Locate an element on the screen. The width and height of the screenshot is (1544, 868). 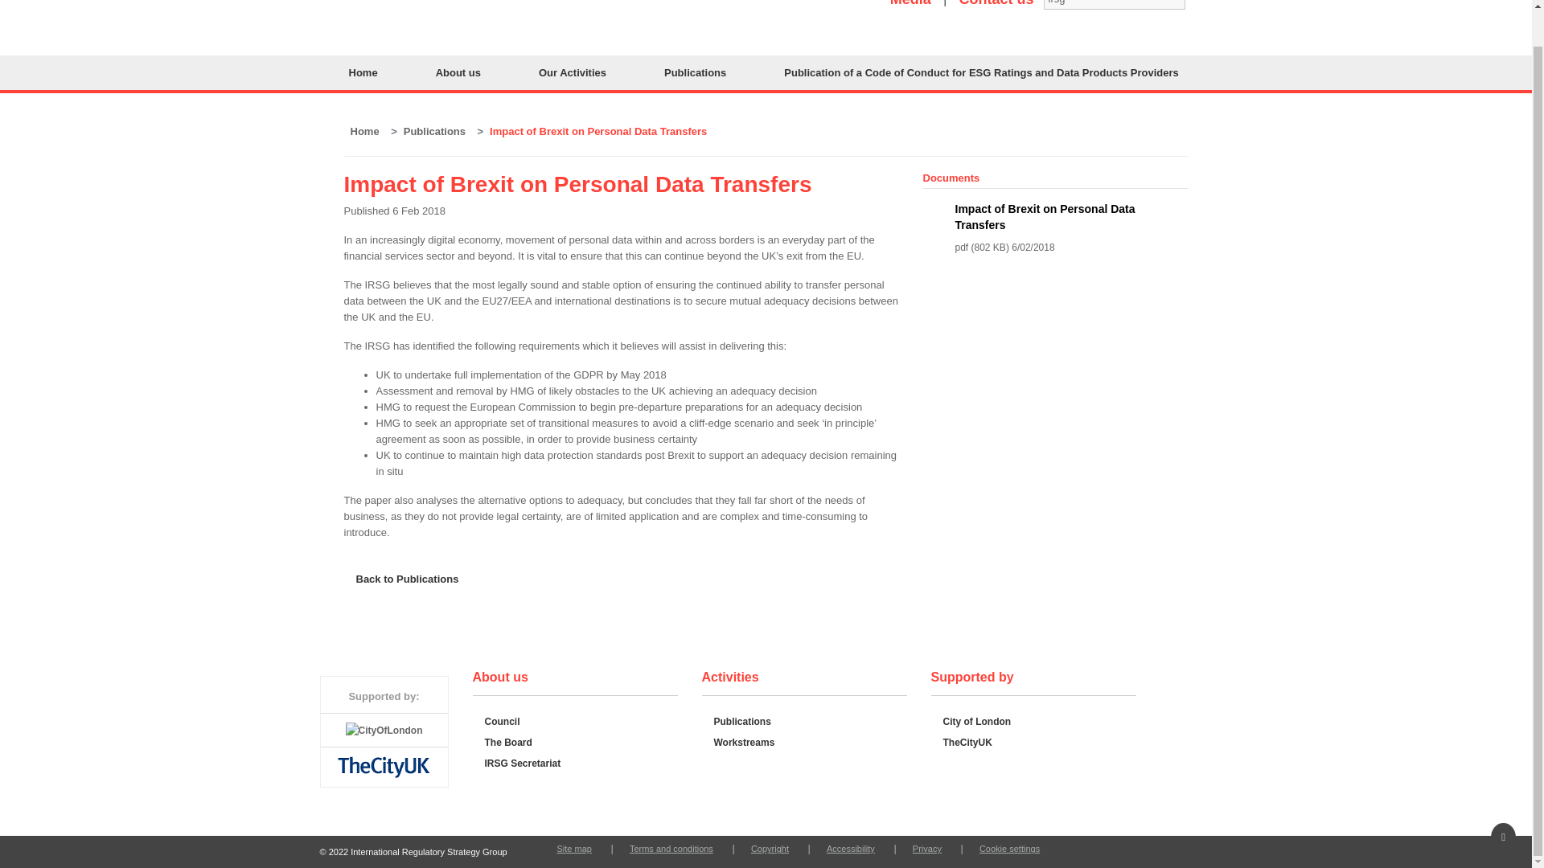
Go is located at coordinates (1198, 5).